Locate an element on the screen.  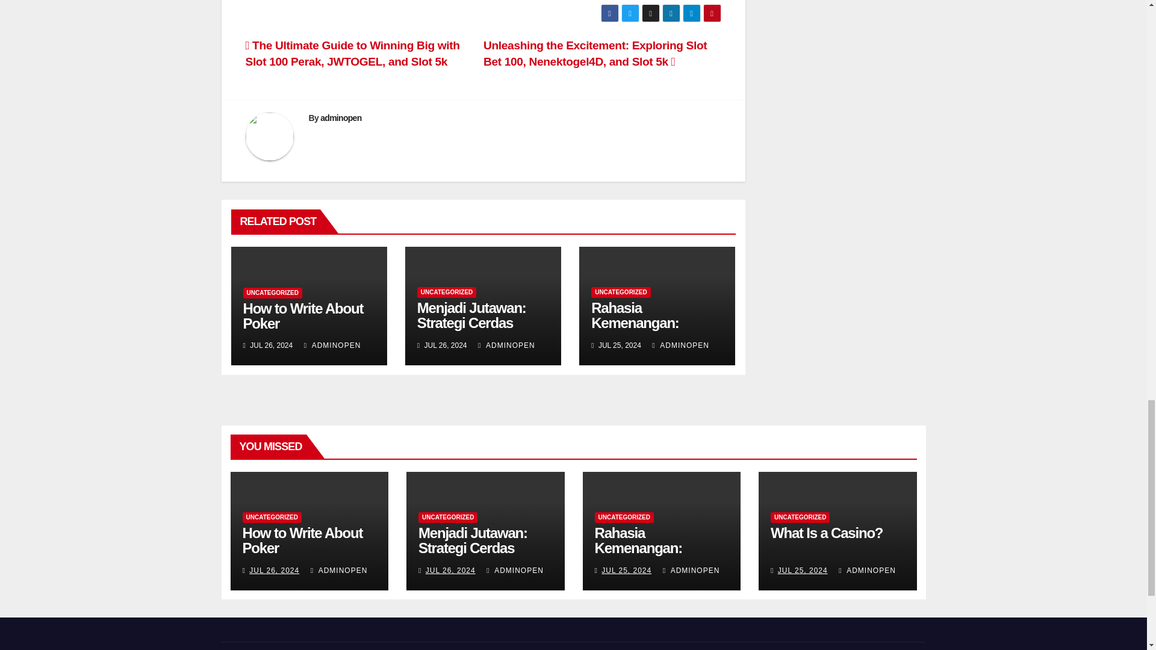
ADMINOPEN is located at coordinates (680, 345).